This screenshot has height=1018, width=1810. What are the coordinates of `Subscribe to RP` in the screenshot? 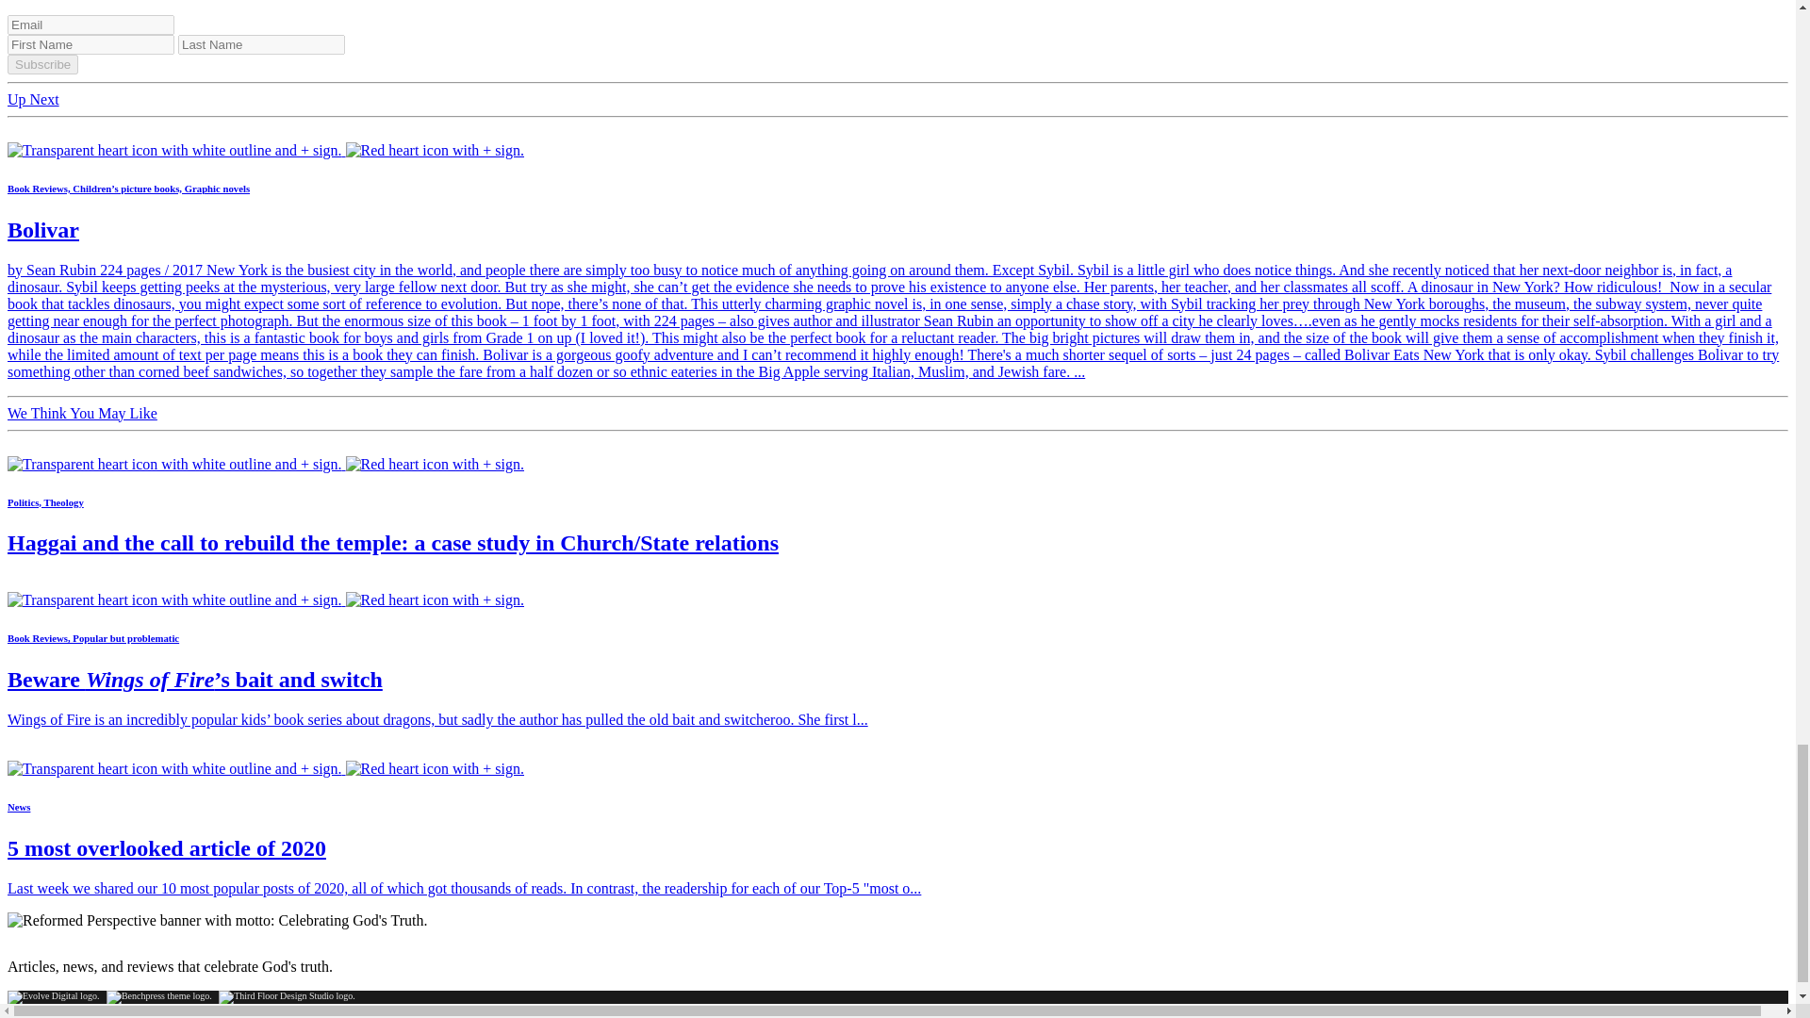 It's located at (266, 464).